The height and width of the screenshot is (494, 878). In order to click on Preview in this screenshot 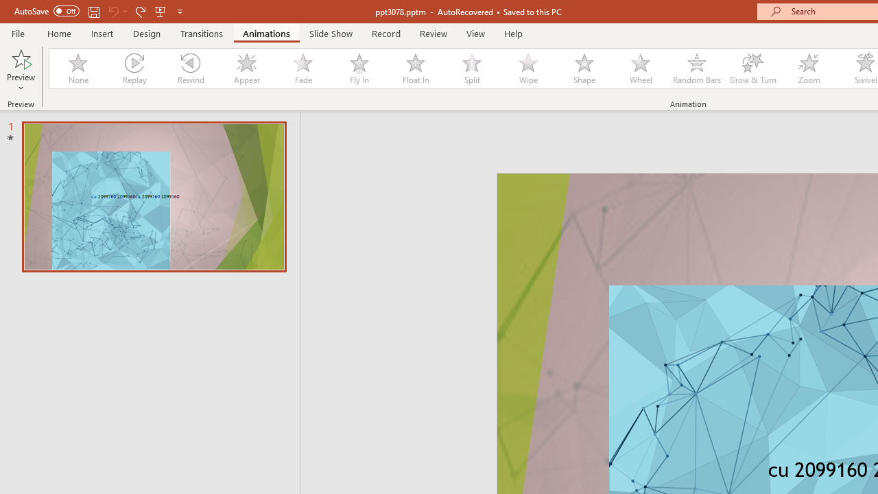, I will do `click(21, 58)`.